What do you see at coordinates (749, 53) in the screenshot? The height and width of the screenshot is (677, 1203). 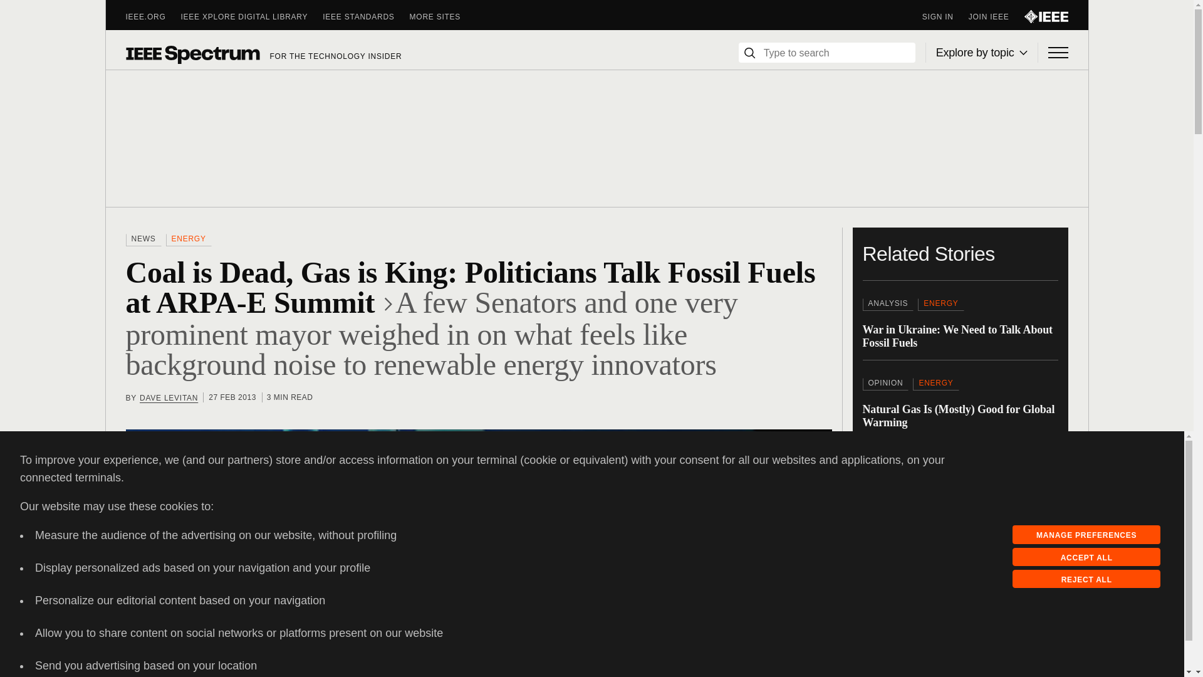 I see `Search` at bounding box center [749, 53].